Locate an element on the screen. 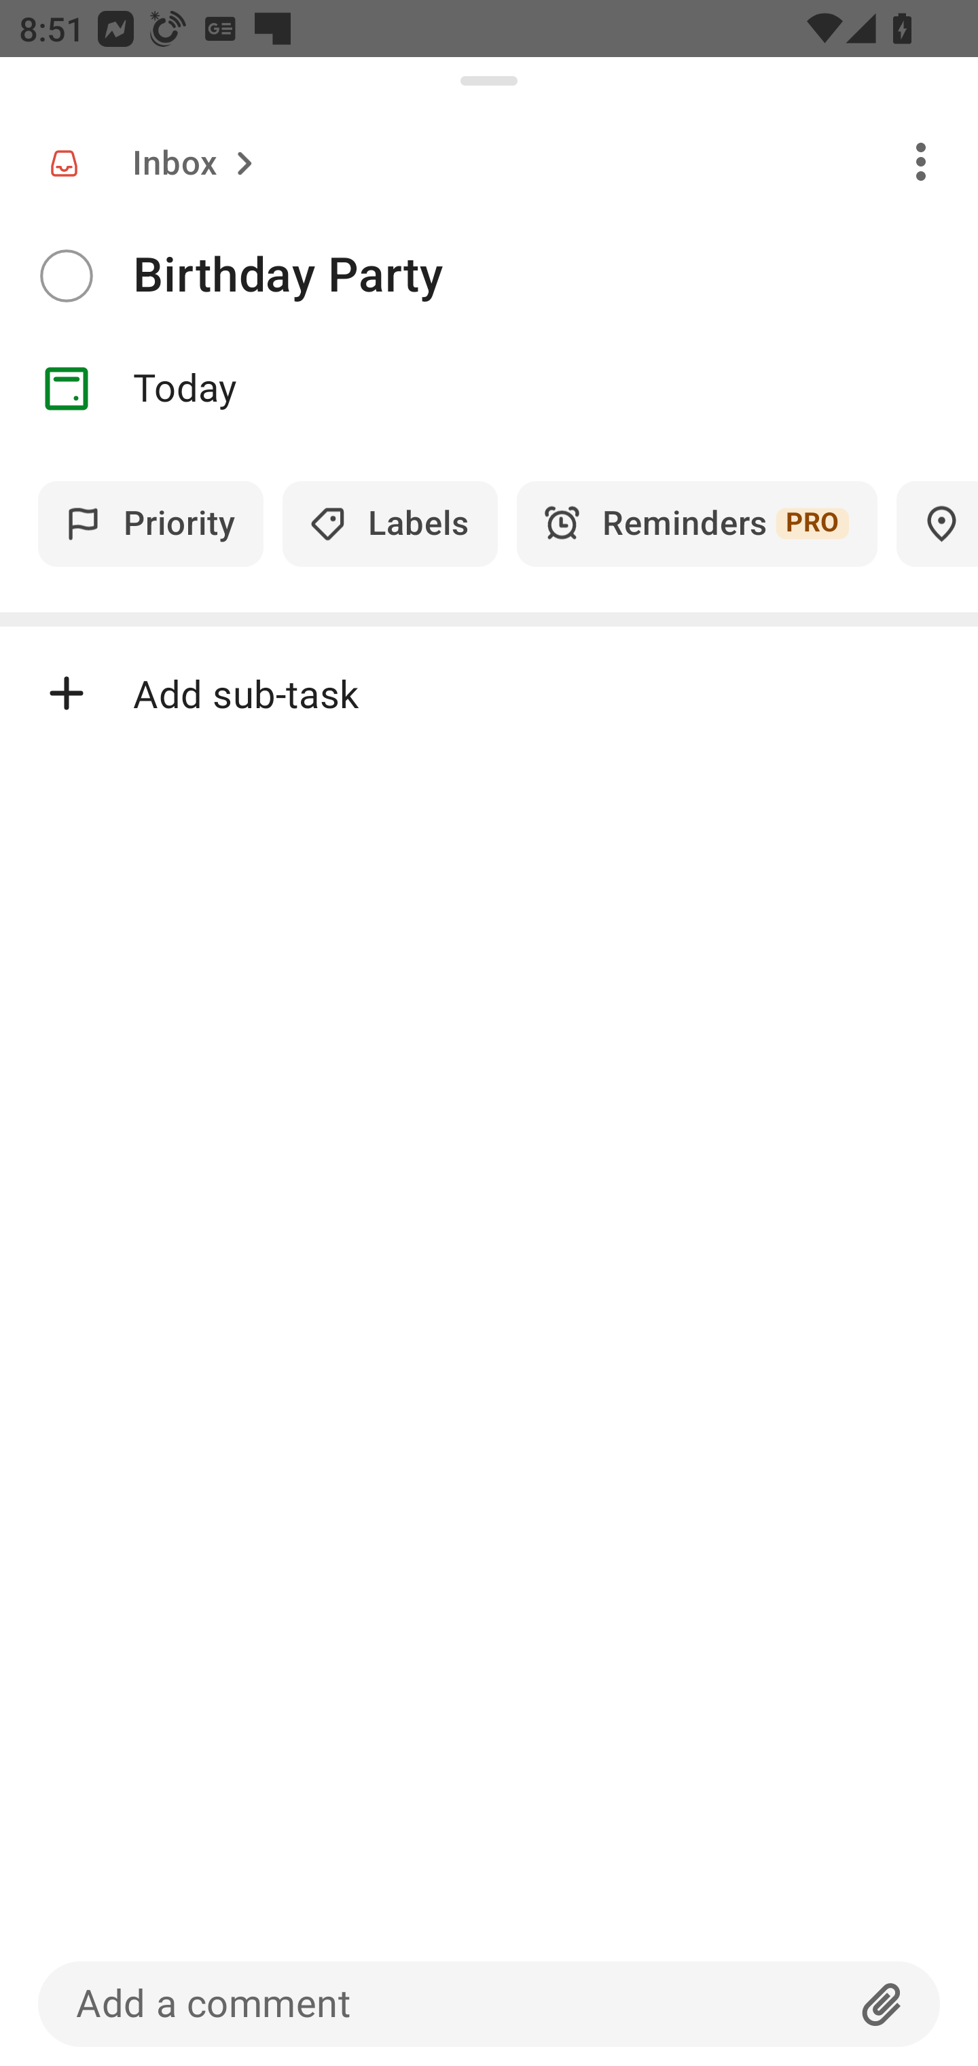 The image size is (978, 2066). Date Today is located at coordinates (489, 389).